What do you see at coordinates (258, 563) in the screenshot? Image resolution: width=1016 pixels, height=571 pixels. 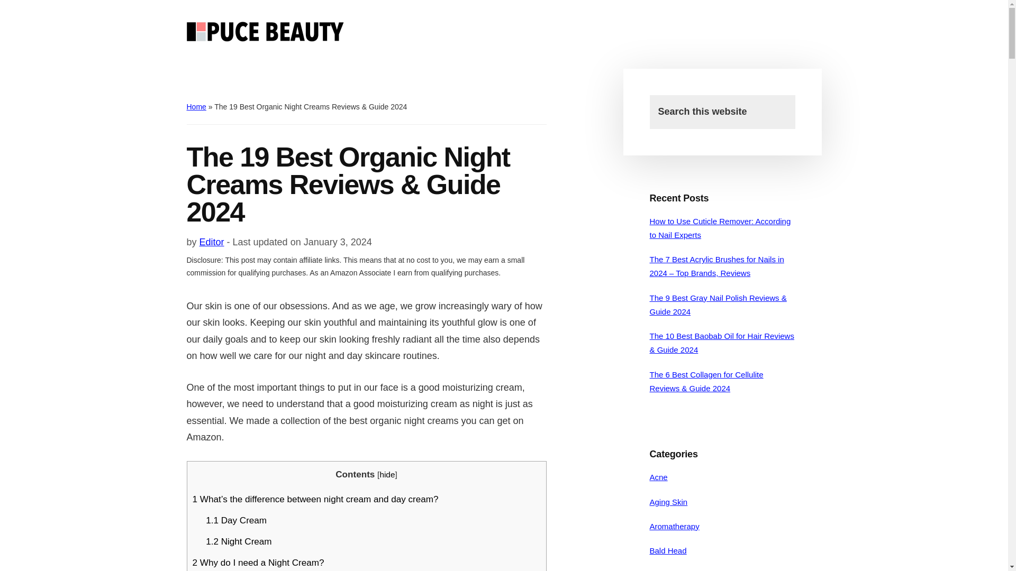 I see `2 Why do I need a Night Cream?` at bounding box center [258, 563].